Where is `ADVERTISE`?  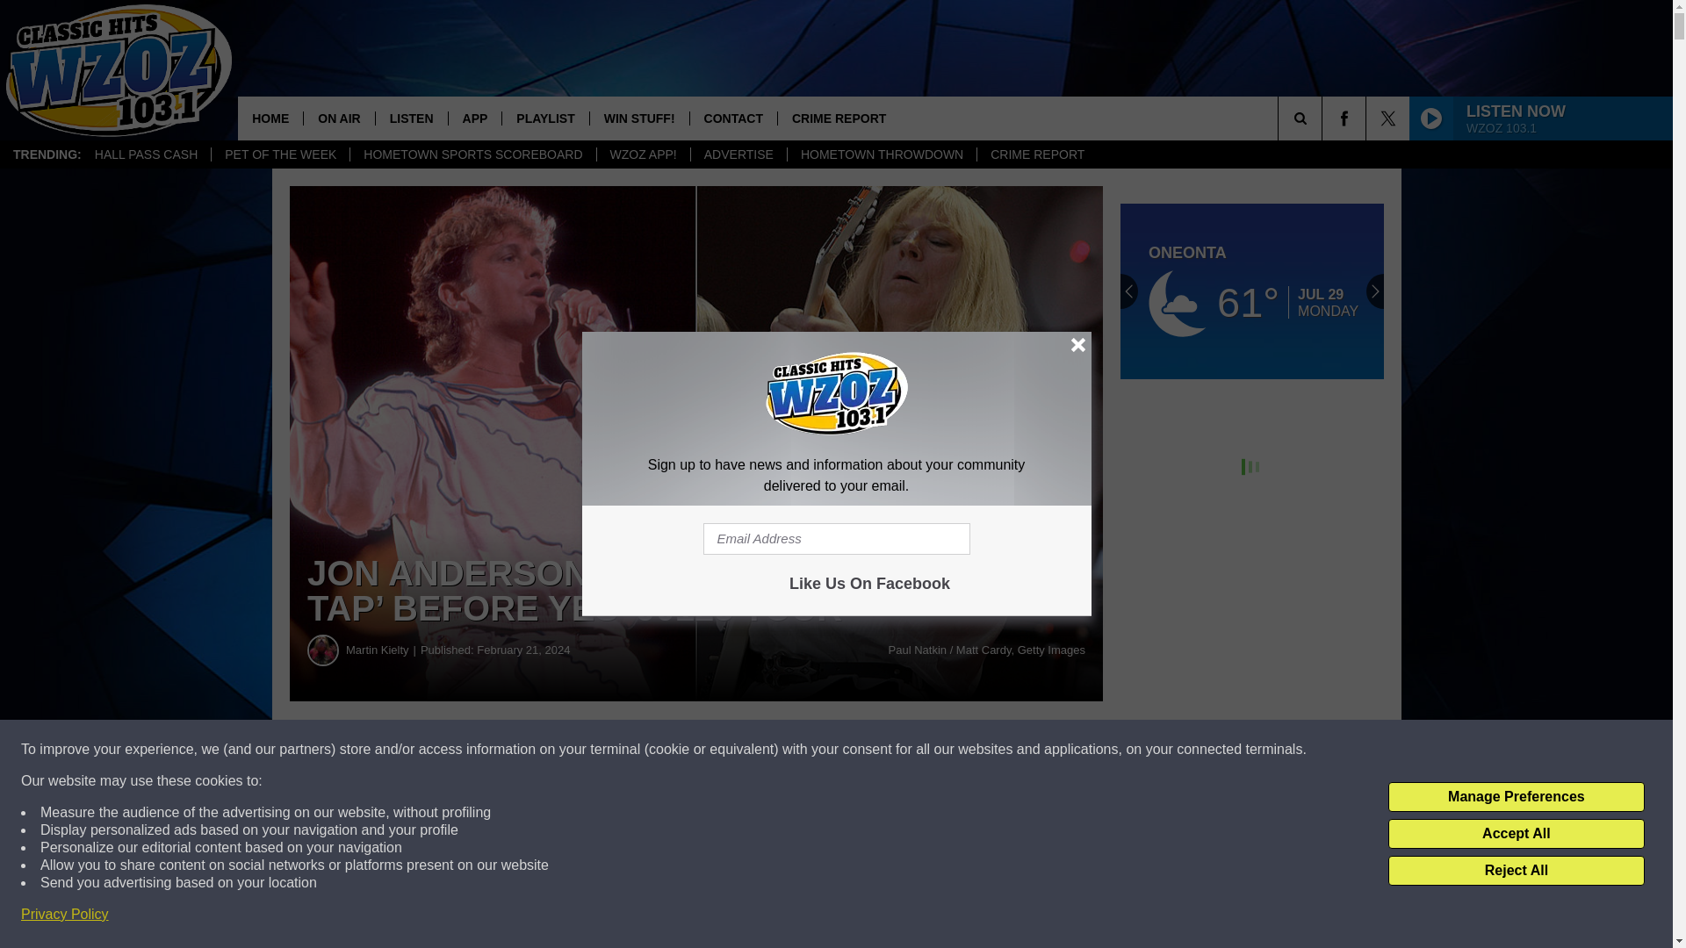 ADVERTISE is located at coordinates (738, 154).